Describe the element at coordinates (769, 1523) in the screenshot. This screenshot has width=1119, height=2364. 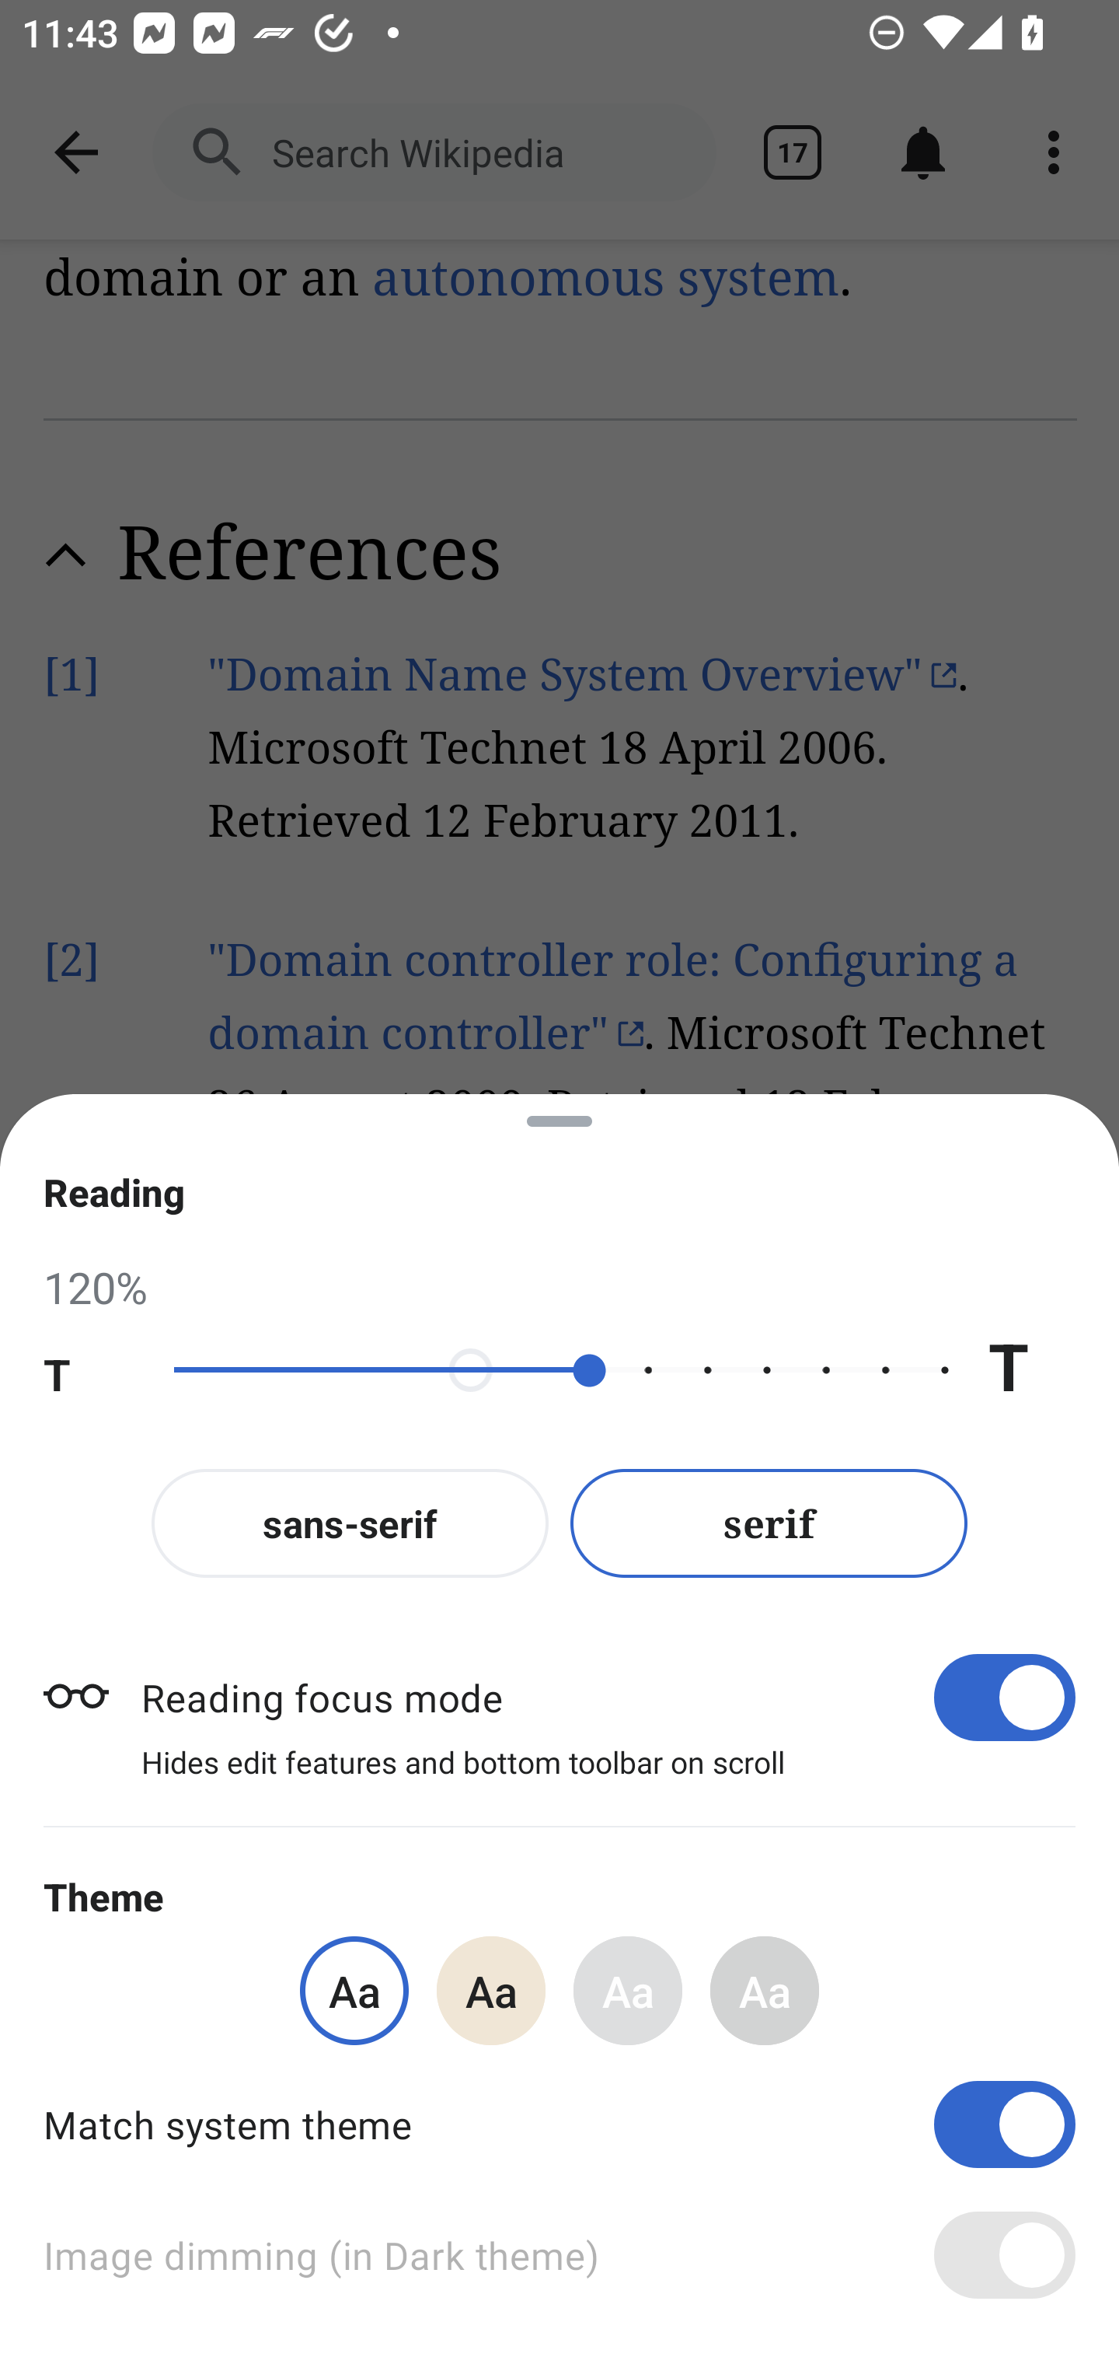
I see `serif` at that location.